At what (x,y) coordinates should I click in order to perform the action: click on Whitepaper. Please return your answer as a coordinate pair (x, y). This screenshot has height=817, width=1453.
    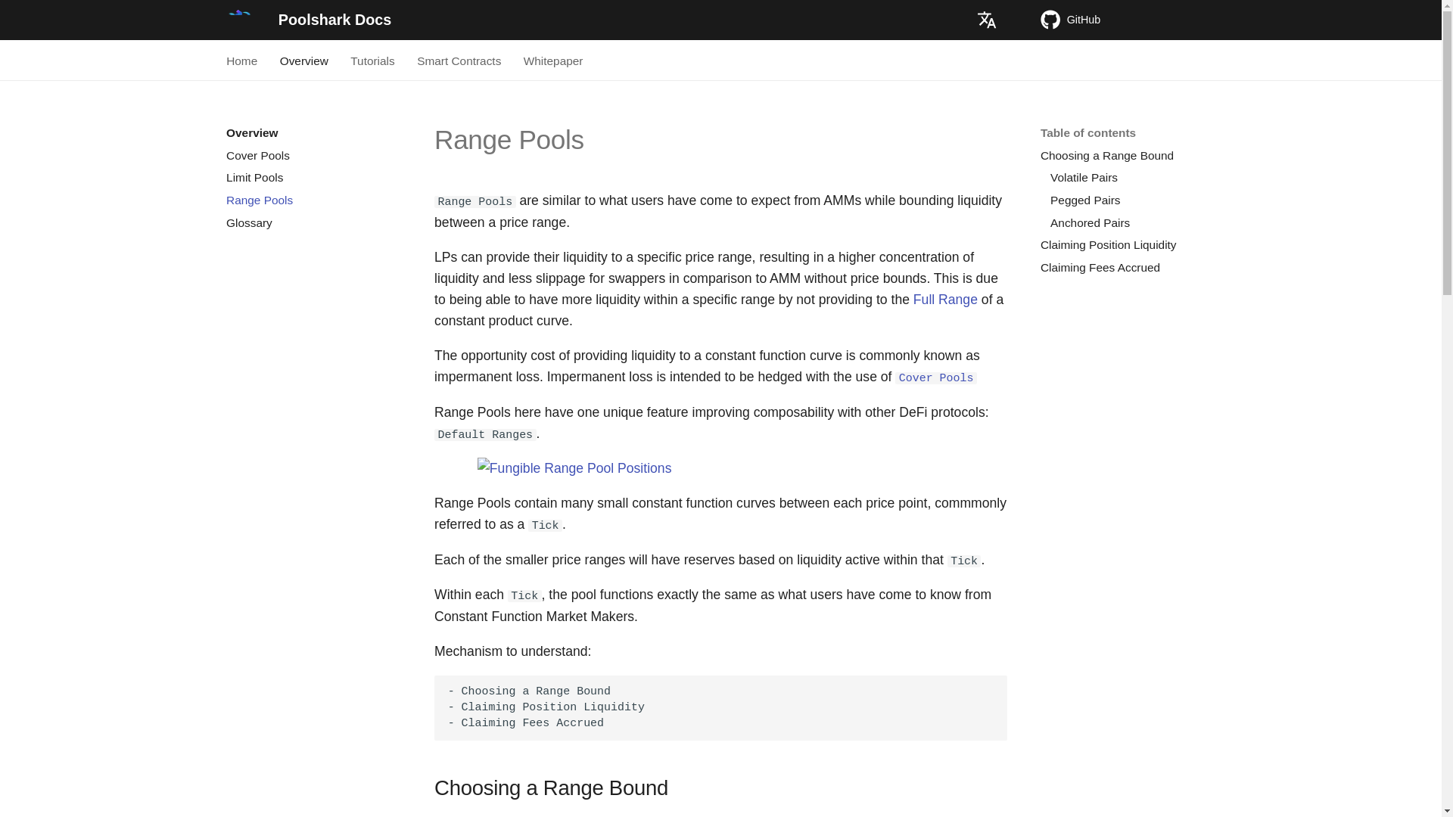
    Looking at the image, I should click on (553, 61).